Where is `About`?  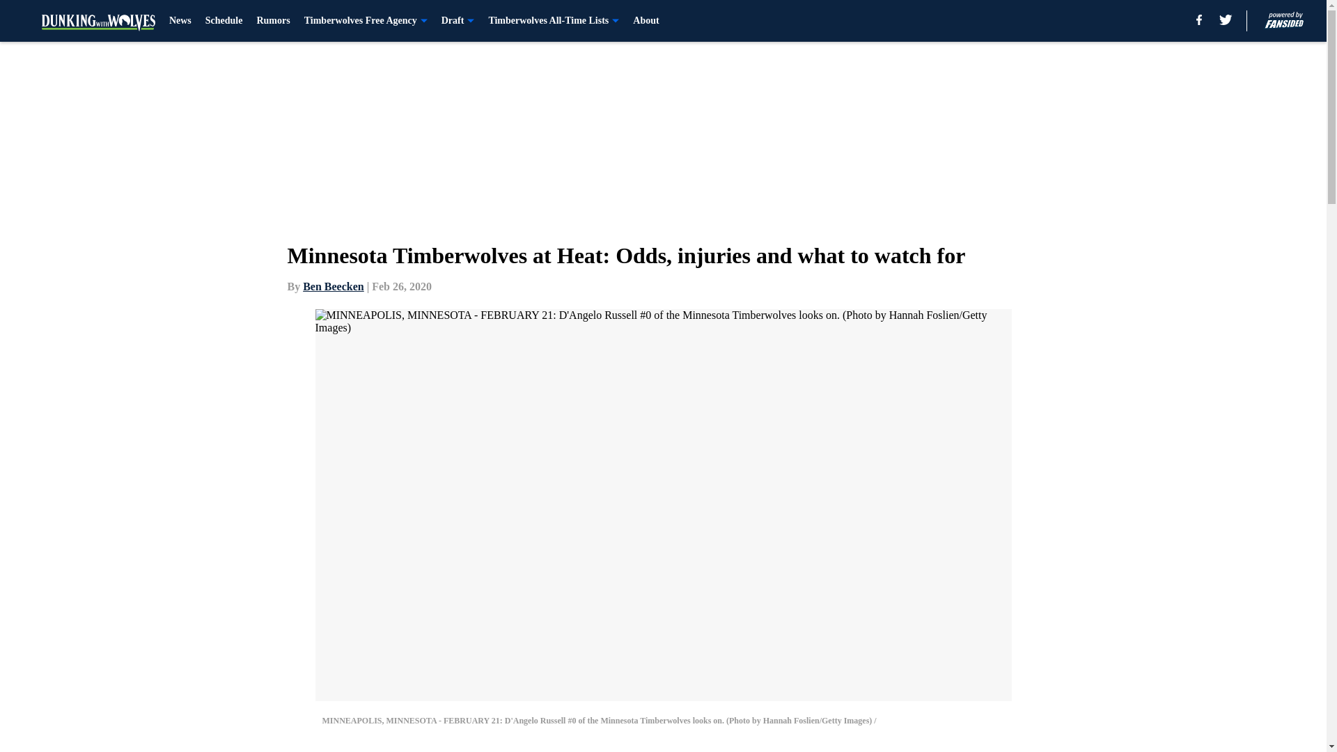 About is located at coordinates (646, 21).